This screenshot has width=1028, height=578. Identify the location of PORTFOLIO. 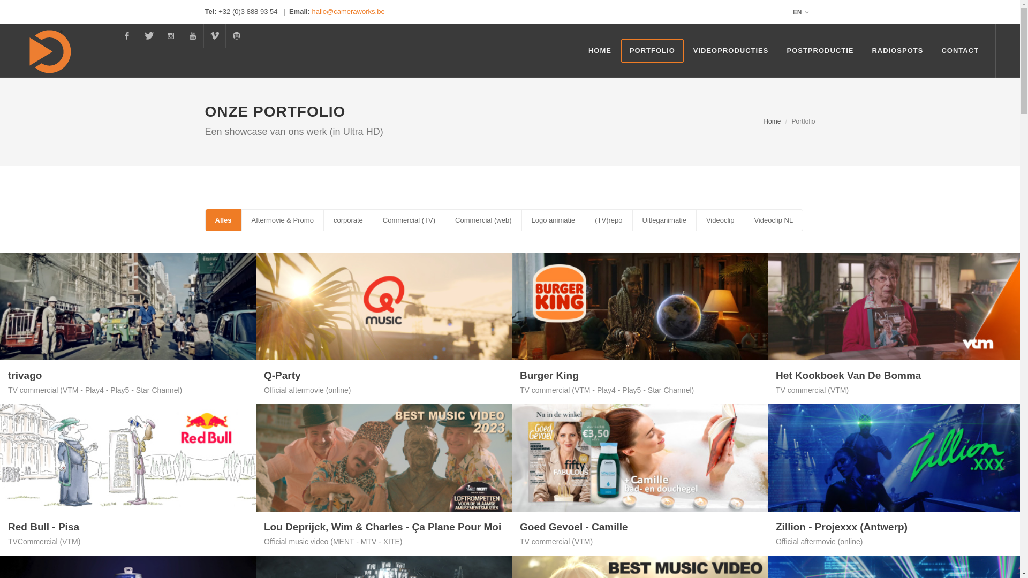
(652, 51).